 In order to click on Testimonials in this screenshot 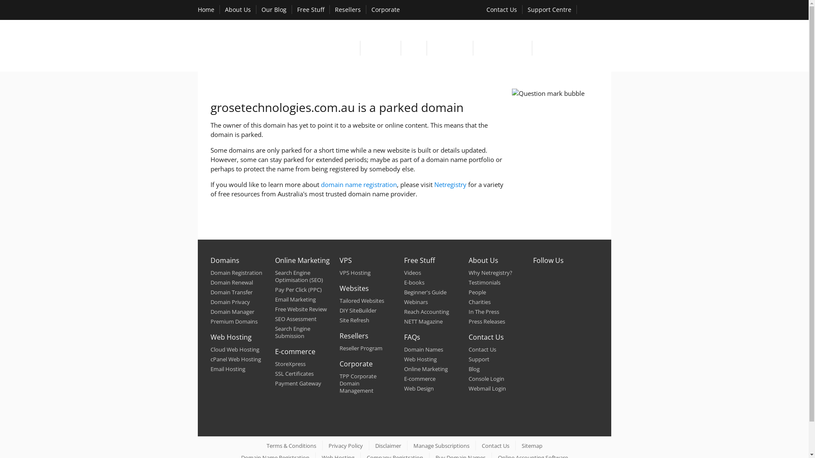, I will do `click(485, 282)`.